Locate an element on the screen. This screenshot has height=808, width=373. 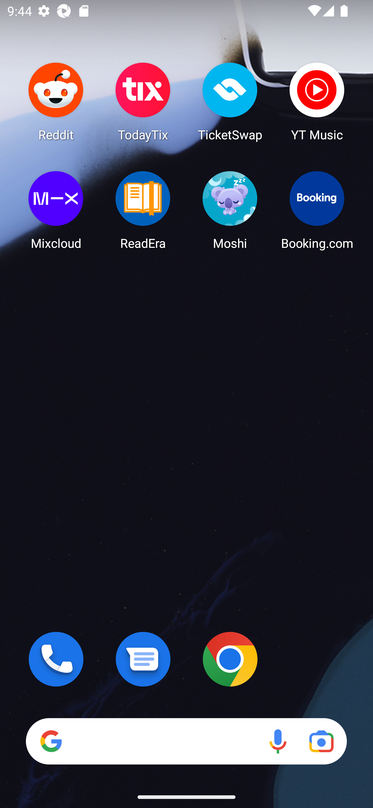
Chrome is located at coordinates (230, 659).